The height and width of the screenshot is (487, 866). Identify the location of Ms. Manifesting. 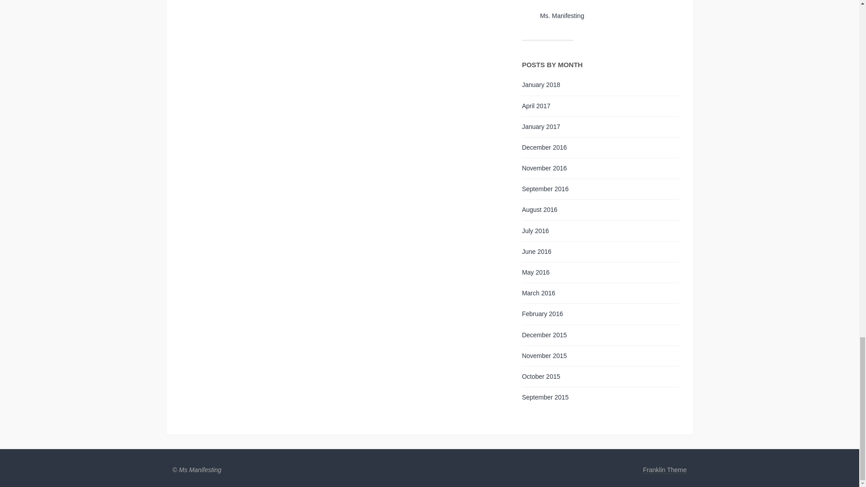
(562, 16).